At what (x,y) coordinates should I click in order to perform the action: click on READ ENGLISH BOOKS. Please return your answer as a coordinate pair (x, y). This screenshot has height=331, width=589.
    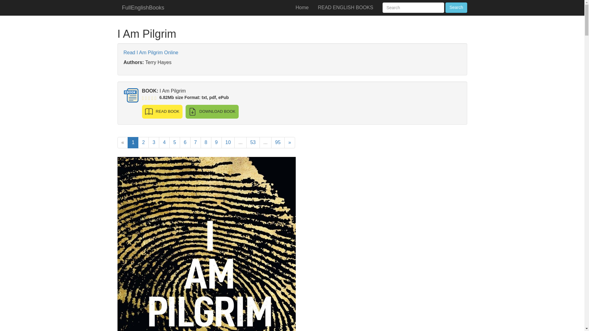
    Looking at the image, I should click on (345, 7).